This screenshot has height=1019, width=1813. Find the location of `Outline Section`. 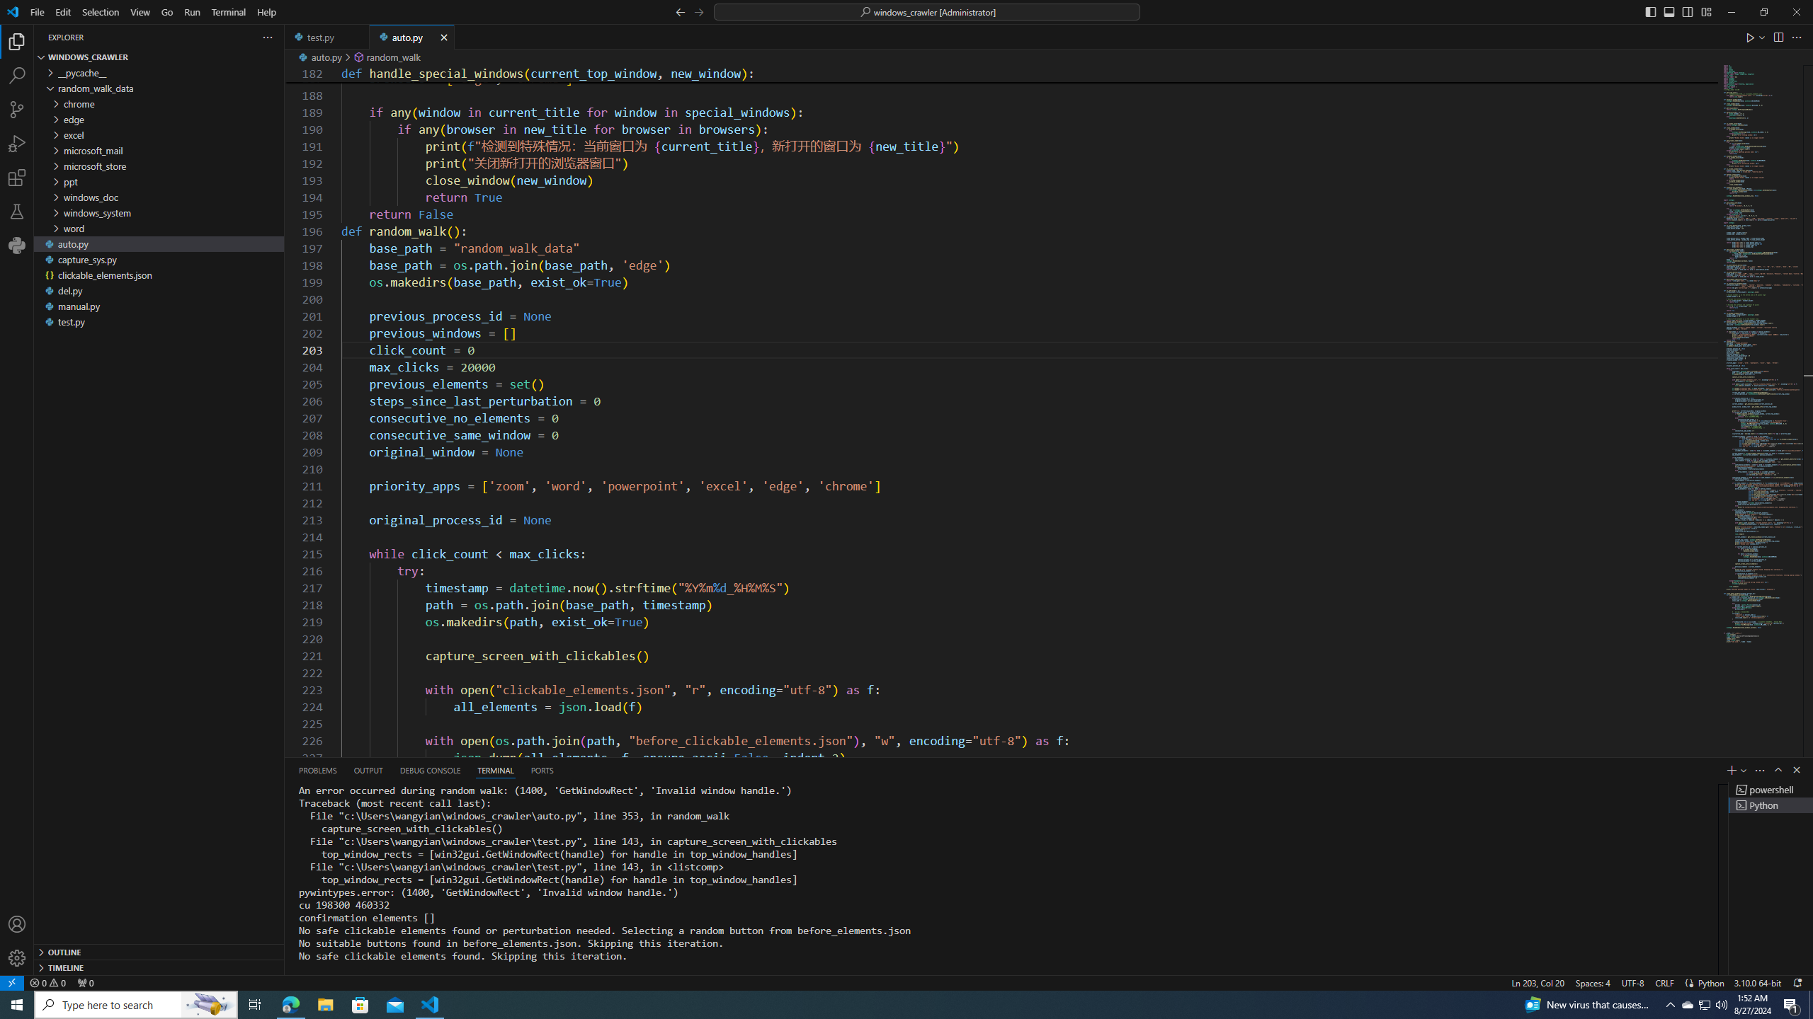

Outline Section is located at coordinates (159, 951).